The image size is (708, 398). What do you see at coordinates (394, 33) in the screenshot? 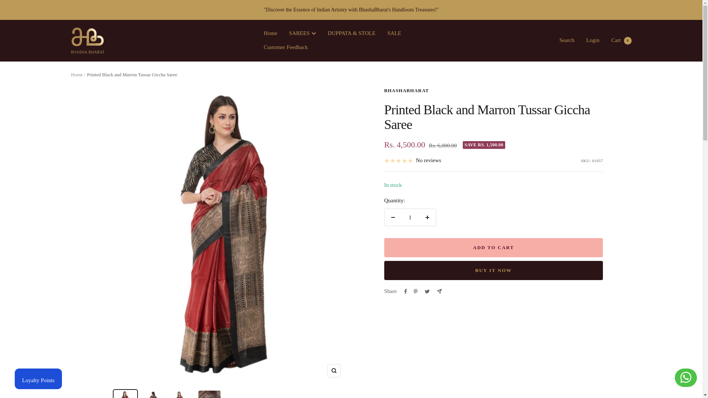
I see `SALE` at bounding box center [394, 33].